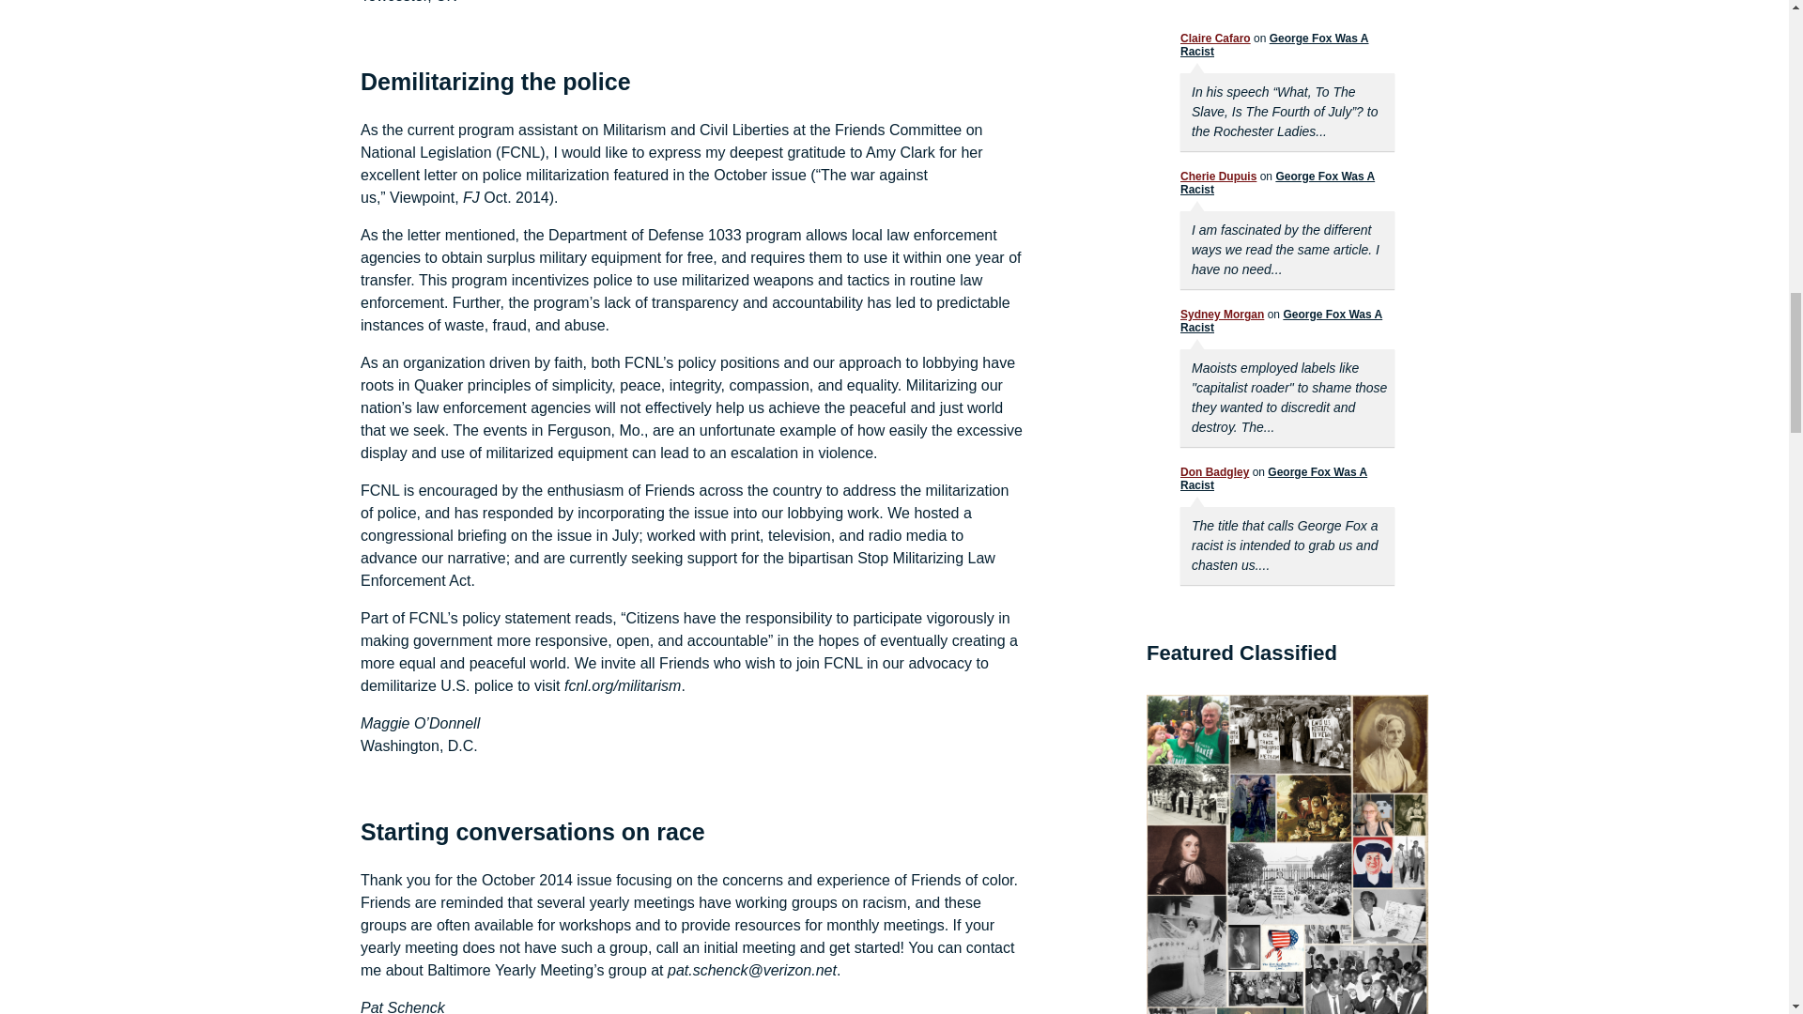 The width and height of the screenshot is (1803, 1014). I want to click on George Fox Was A Racist, so click(1273, 478).